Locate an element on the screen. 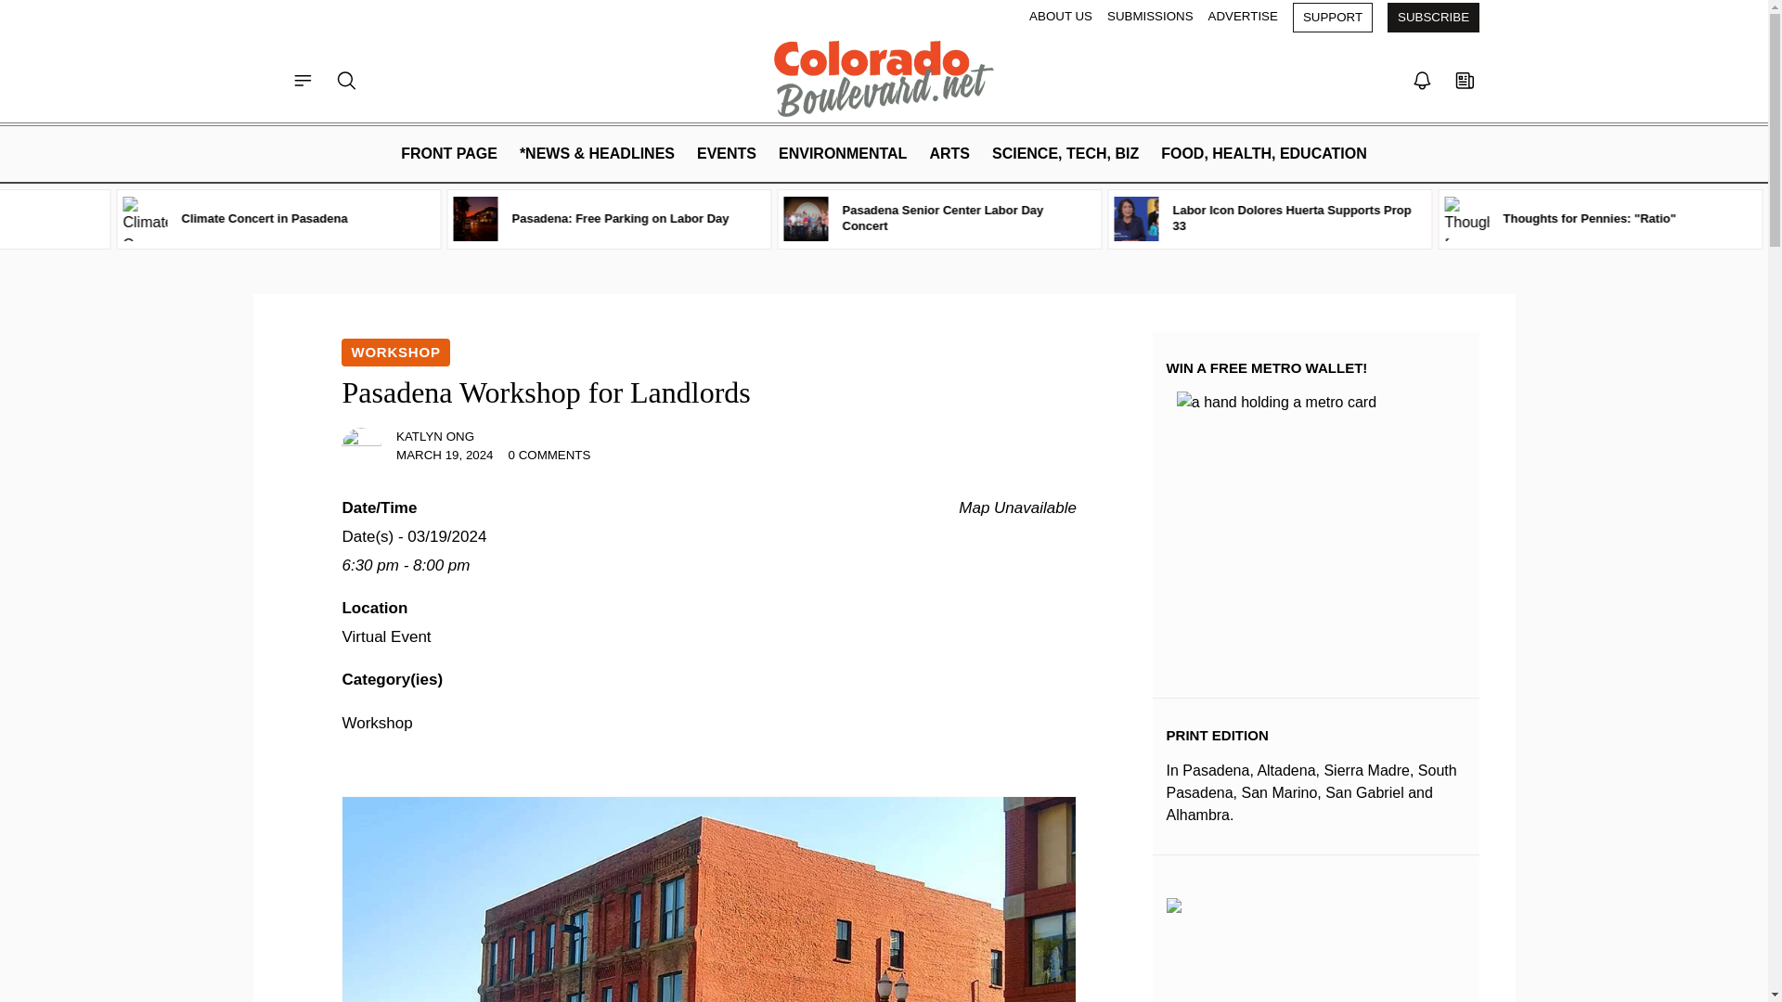 This screenshot has height=1002, width=1782. FOOD, HEALTH, EDUCATION is located at coordinates (1263, 154).